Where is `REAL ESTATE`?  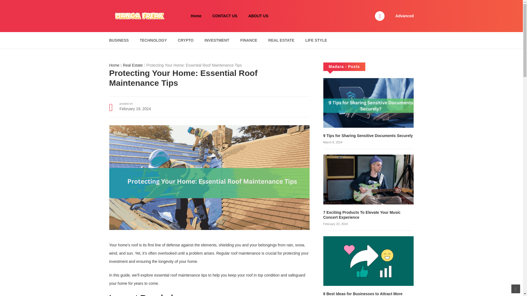
REAL ESTATE is located at coordinates (281, 40).